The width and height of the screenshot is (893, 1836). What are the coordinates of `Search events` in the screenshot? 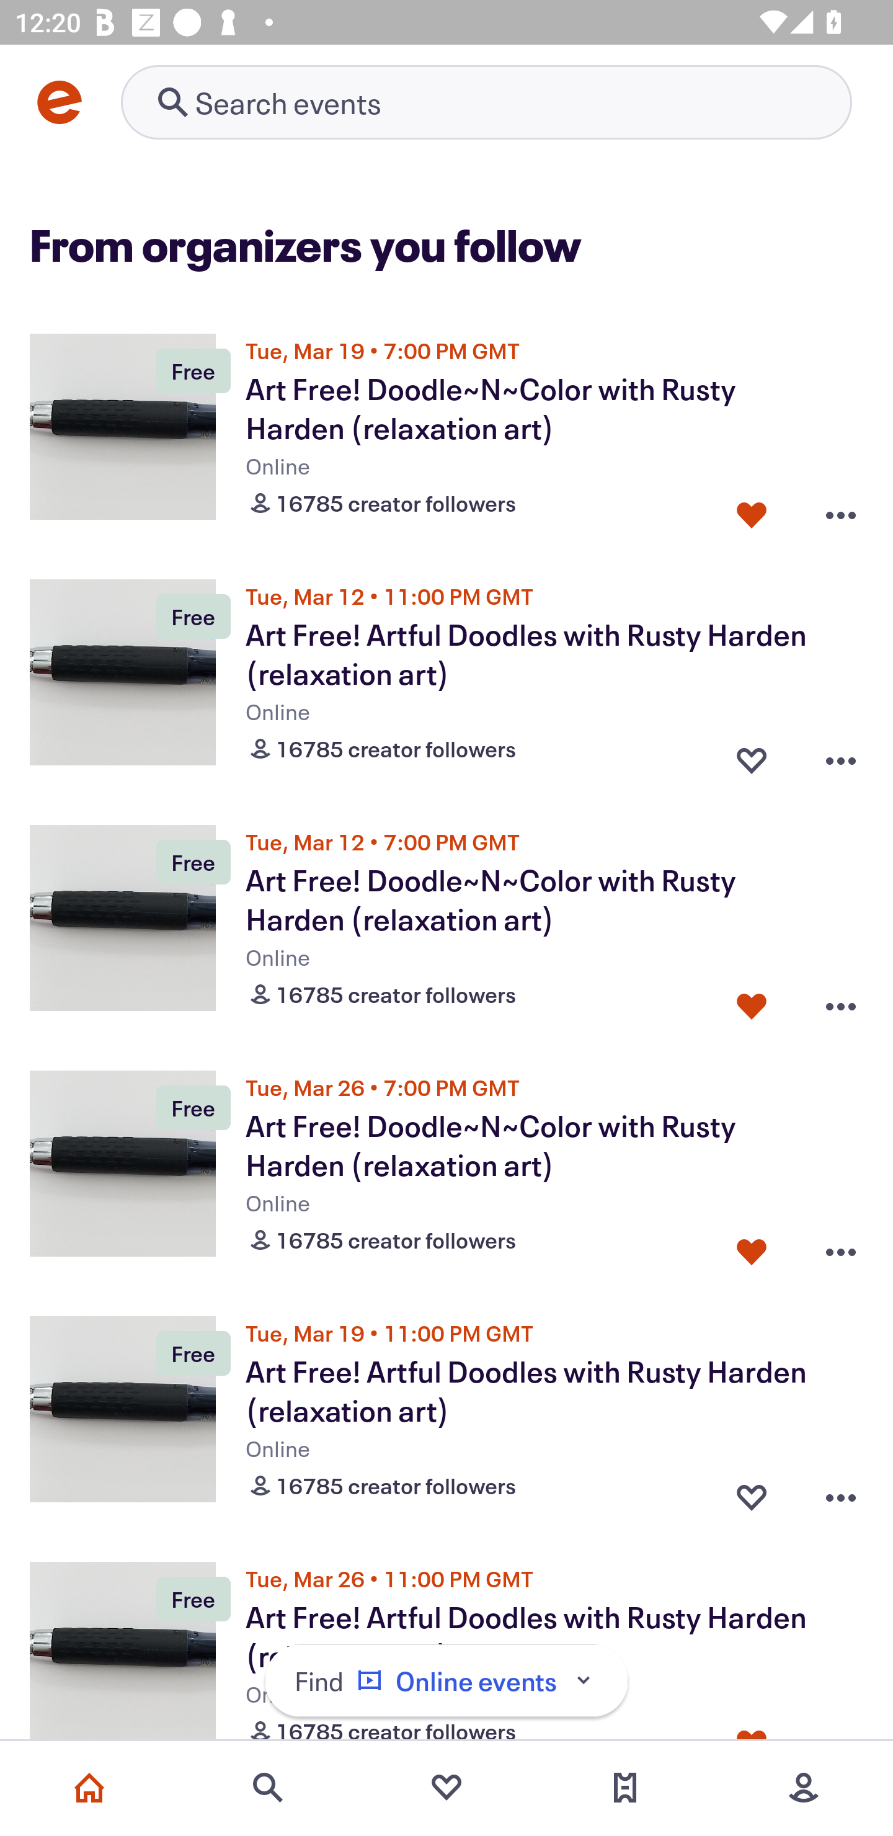 It's located at (268, 1788).